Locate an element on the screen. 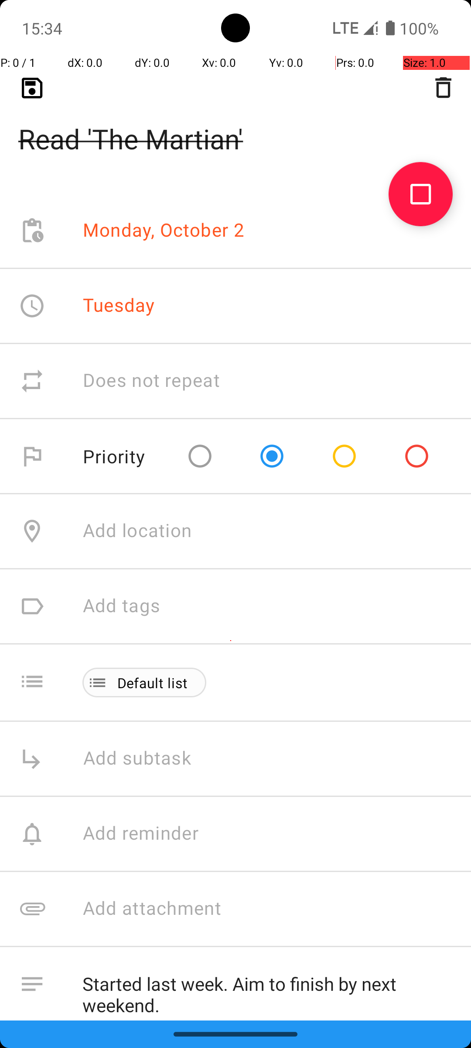  Started last week. Aim to finish by next weekend. is located at coordinates (268, 990).